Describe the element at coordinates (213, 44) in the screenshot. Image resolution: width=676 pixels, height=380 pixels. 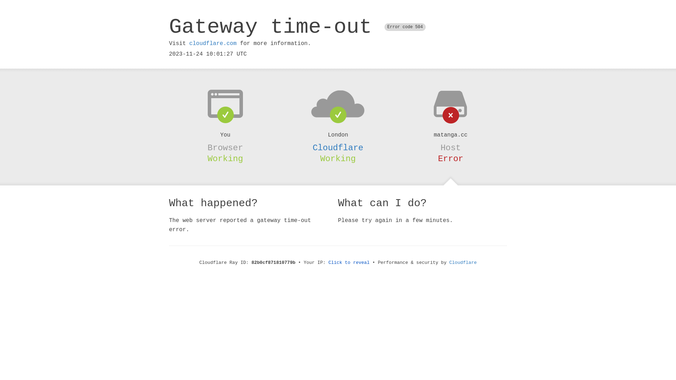
I see `cloudflare.com` at that location.